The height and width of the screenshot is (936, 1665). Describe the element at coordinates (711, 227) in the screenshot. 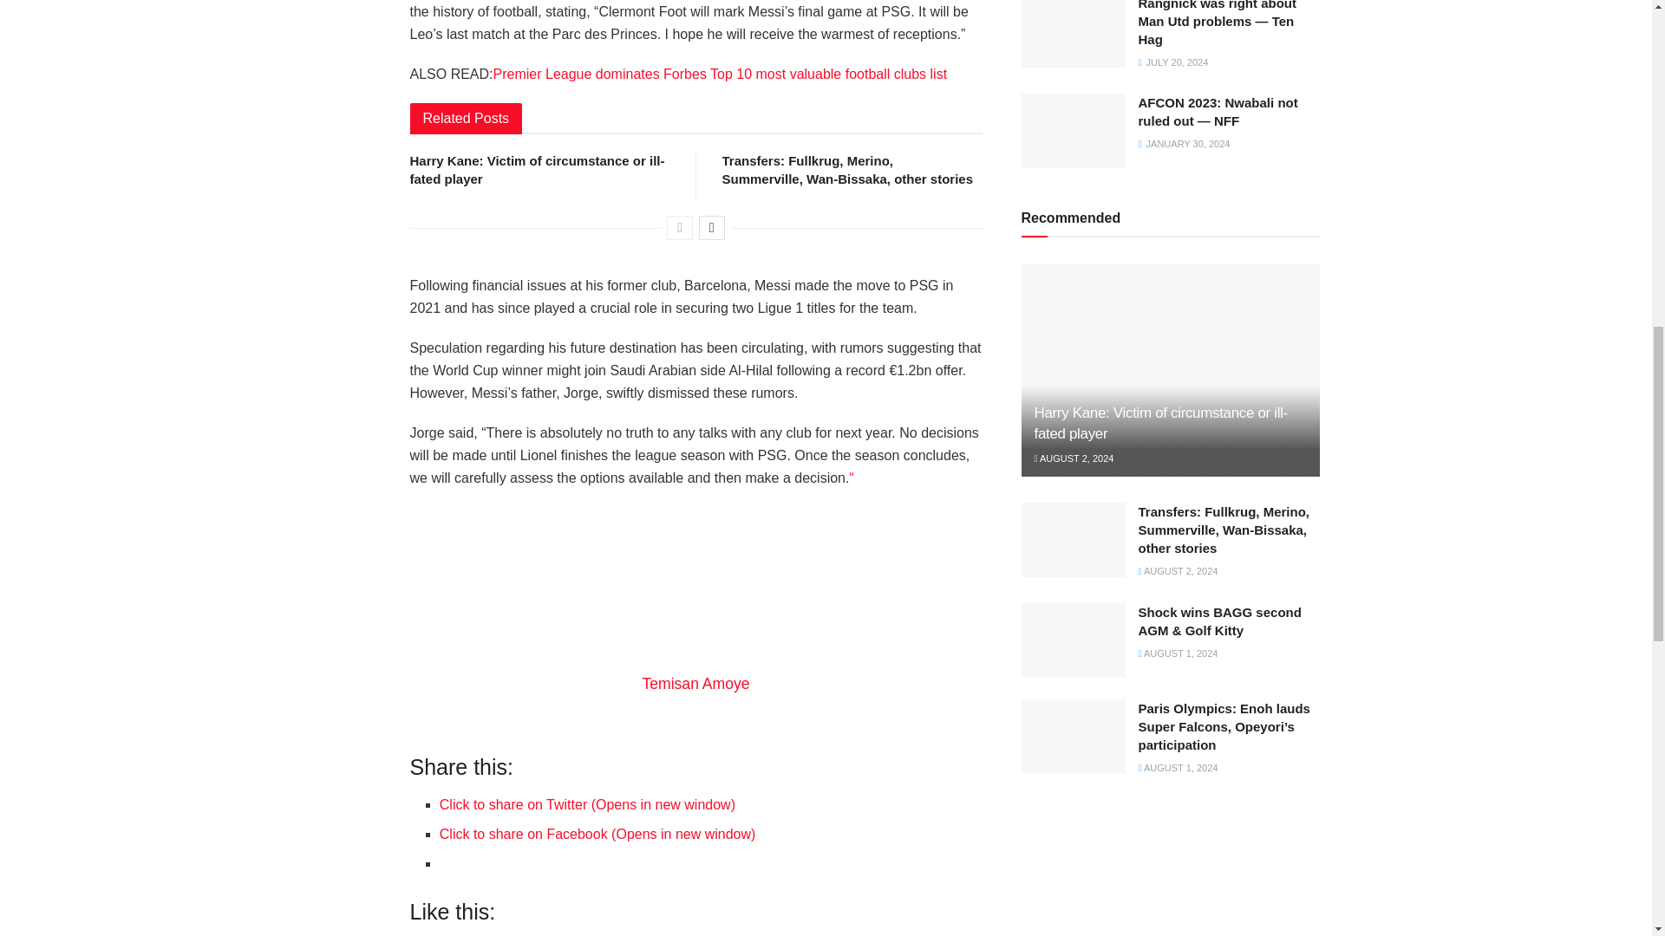

I see `Next` at that location.